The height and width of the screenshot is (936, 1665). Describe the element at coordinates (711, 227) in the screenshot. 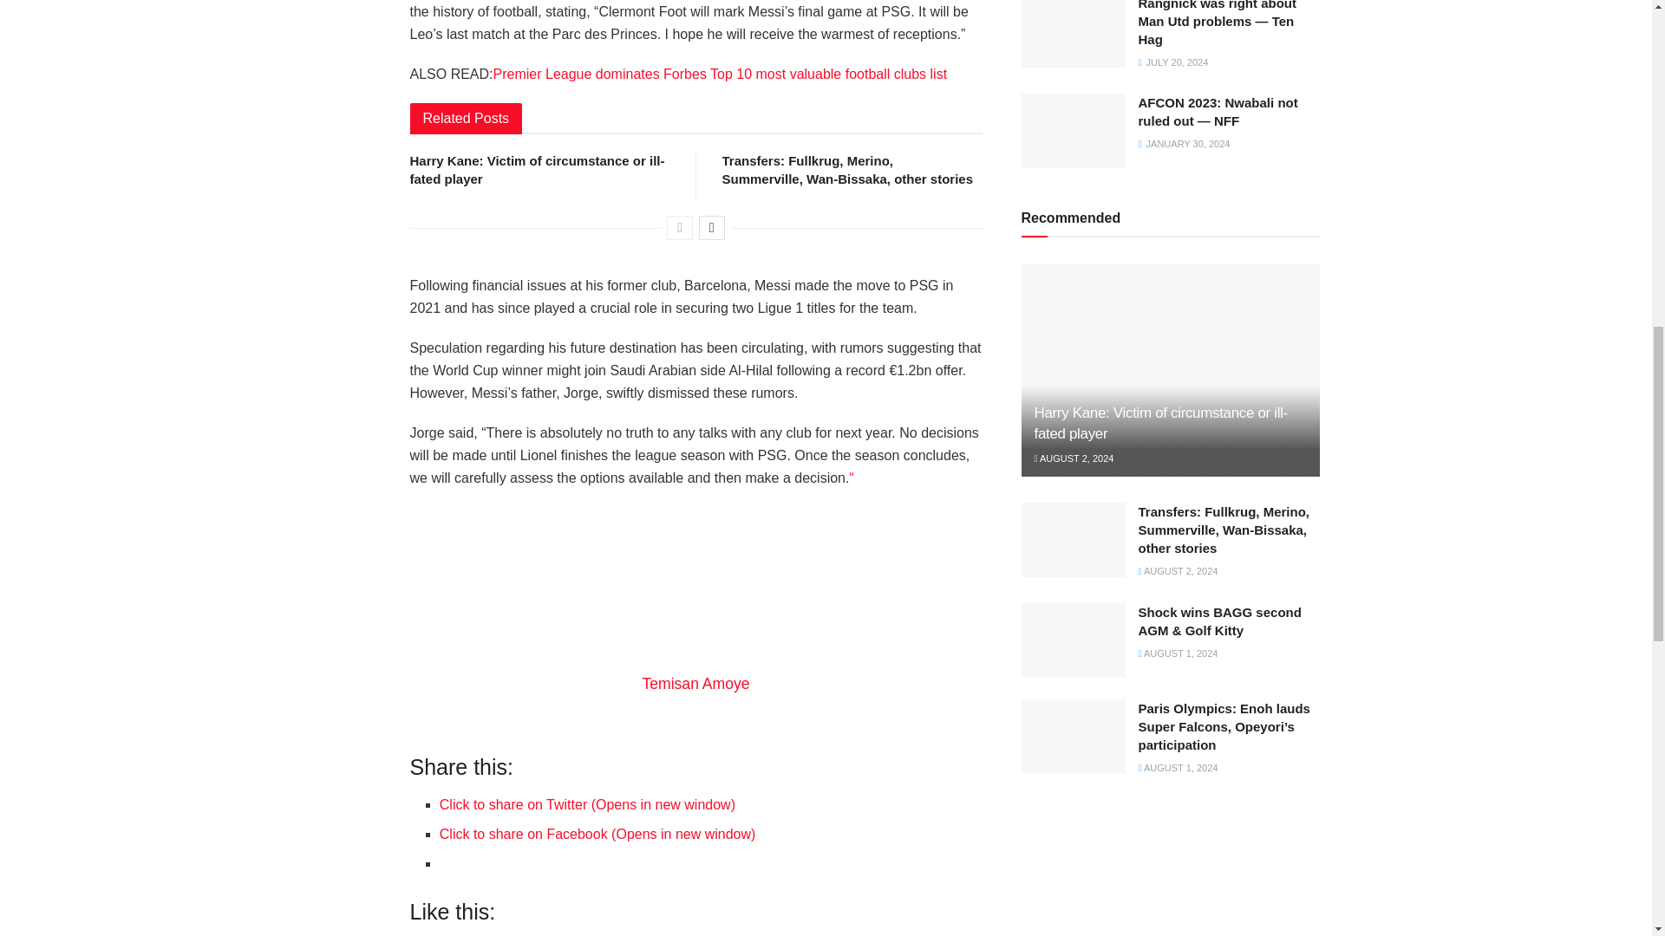

I see `Next` at that location.